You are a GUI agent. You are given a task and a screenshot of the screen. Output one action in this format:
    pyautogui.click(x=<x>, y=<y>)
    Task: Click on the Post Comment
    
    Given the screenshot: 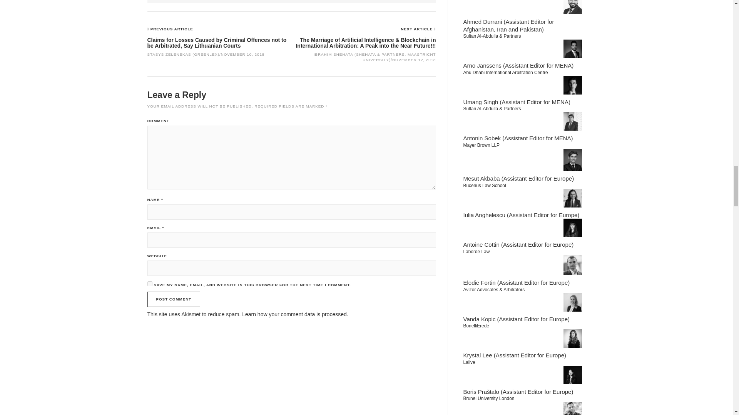 What is the action you would take?
    pyautogui.click(x=174, y=299)
    